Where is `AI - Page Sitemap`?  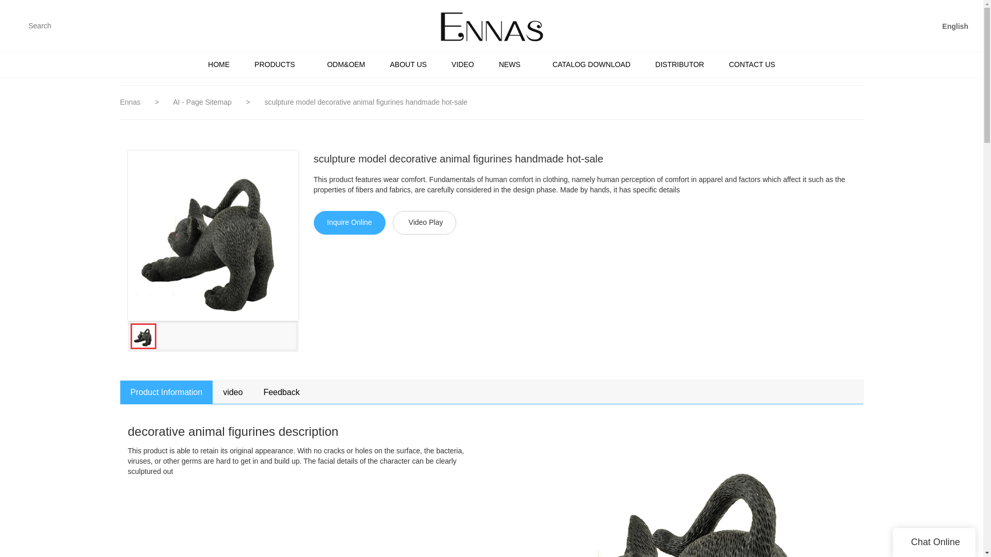
AI - Page Sitemap is located at coordinates (203, 102).